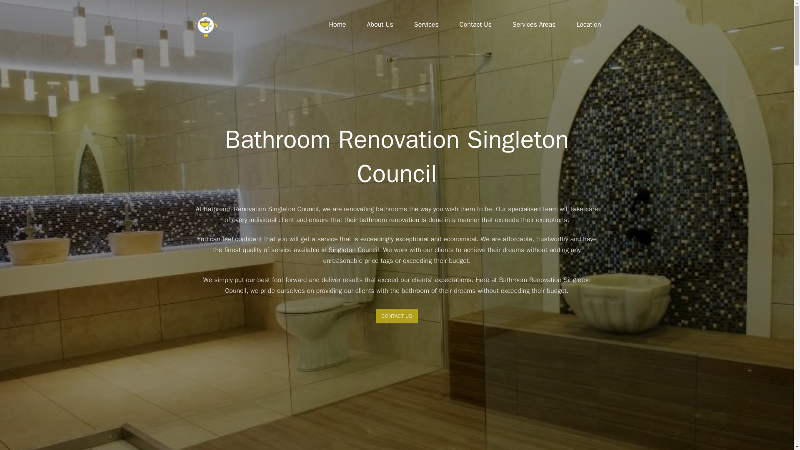 The image size is (800, 450). Describe the element at coordinates (397, 316) in the screenshot. I see `Contact us` at that location.